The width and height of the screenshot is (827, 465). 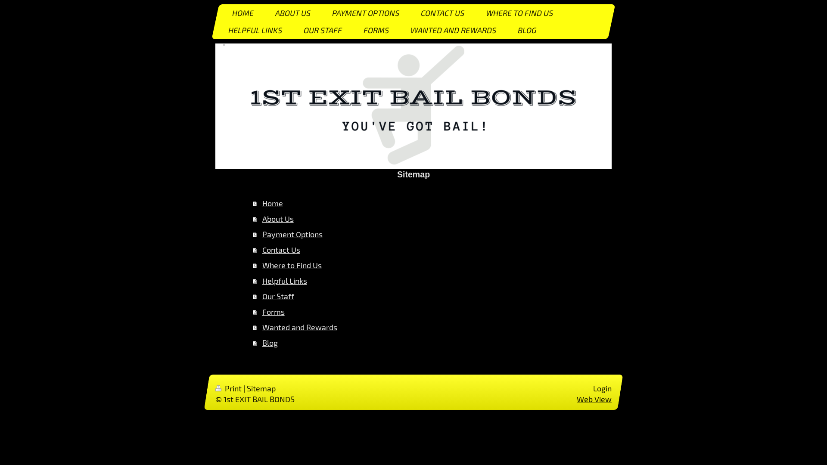 I want to click on Wanted and Rewards, so click(x=420, y=327).